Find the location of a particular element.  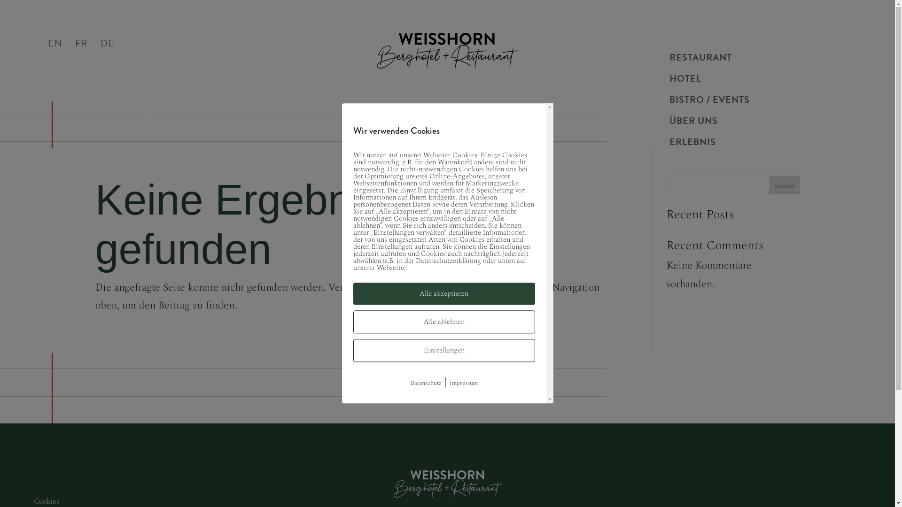

FR is located at coordinates (81, 45).